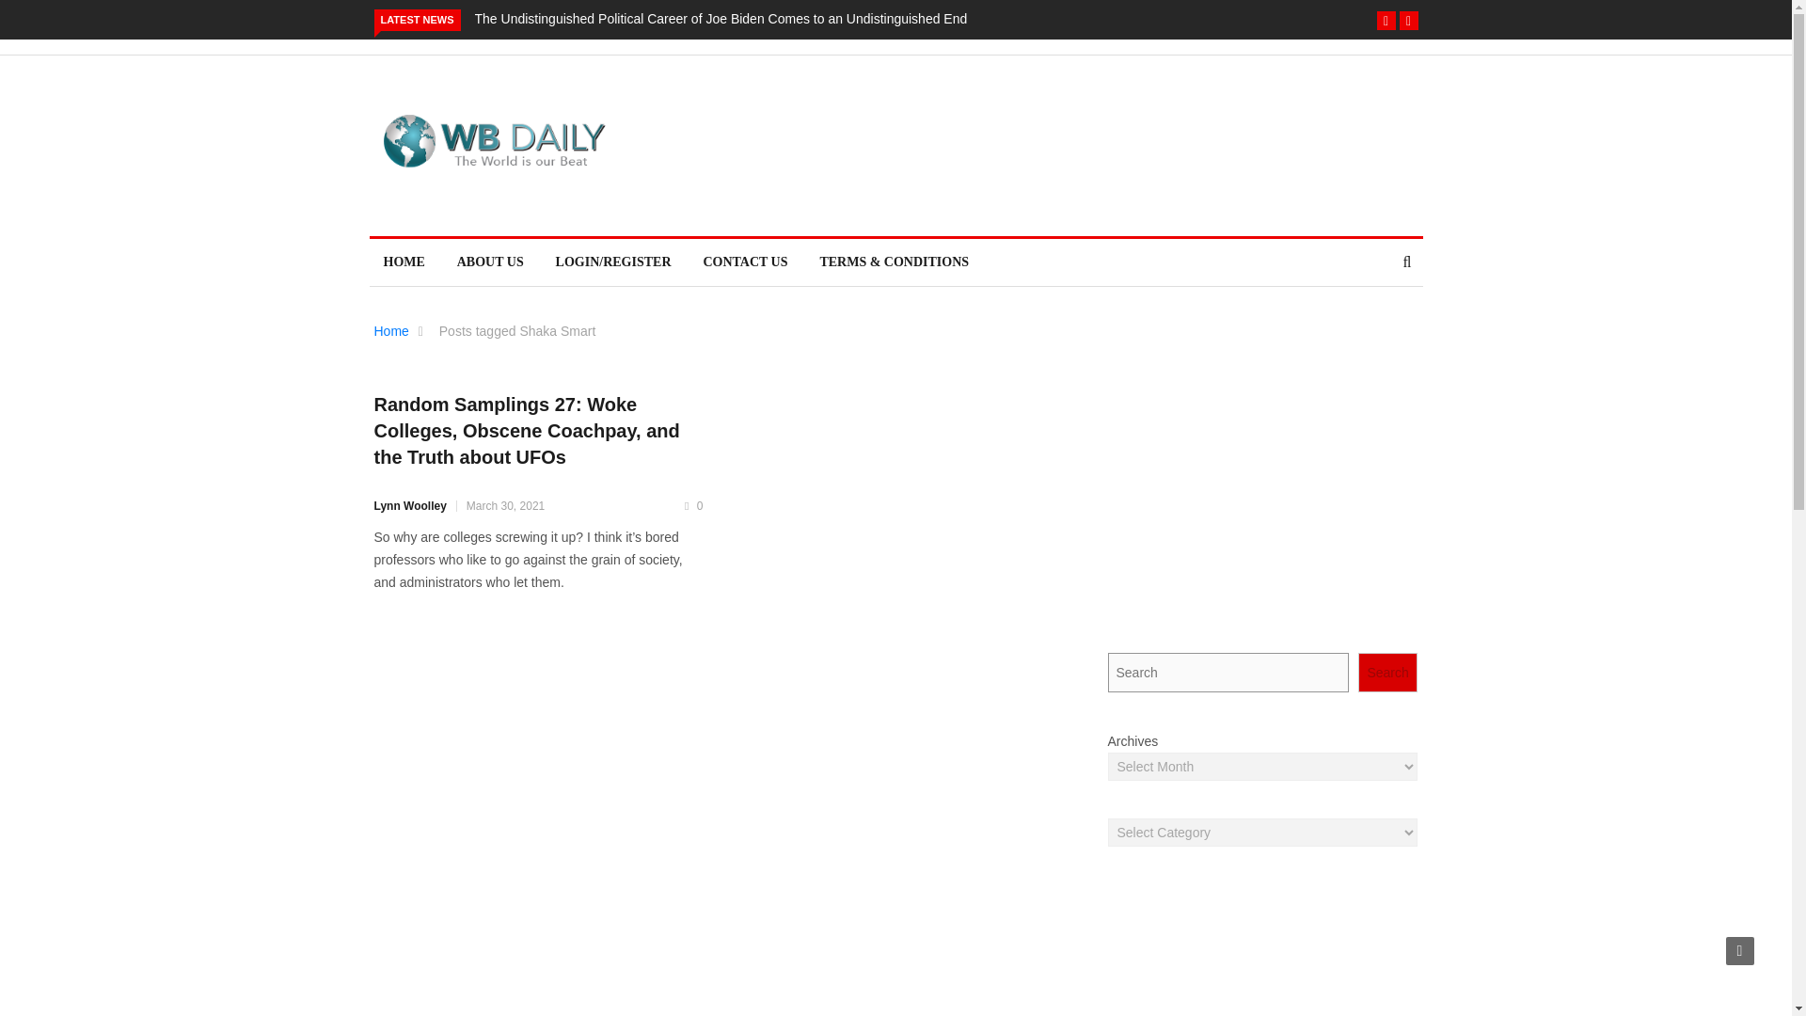  What do you see at coordinates (391, 331) in the screenshot?
I see `Home` at bounding box center [391, 331].